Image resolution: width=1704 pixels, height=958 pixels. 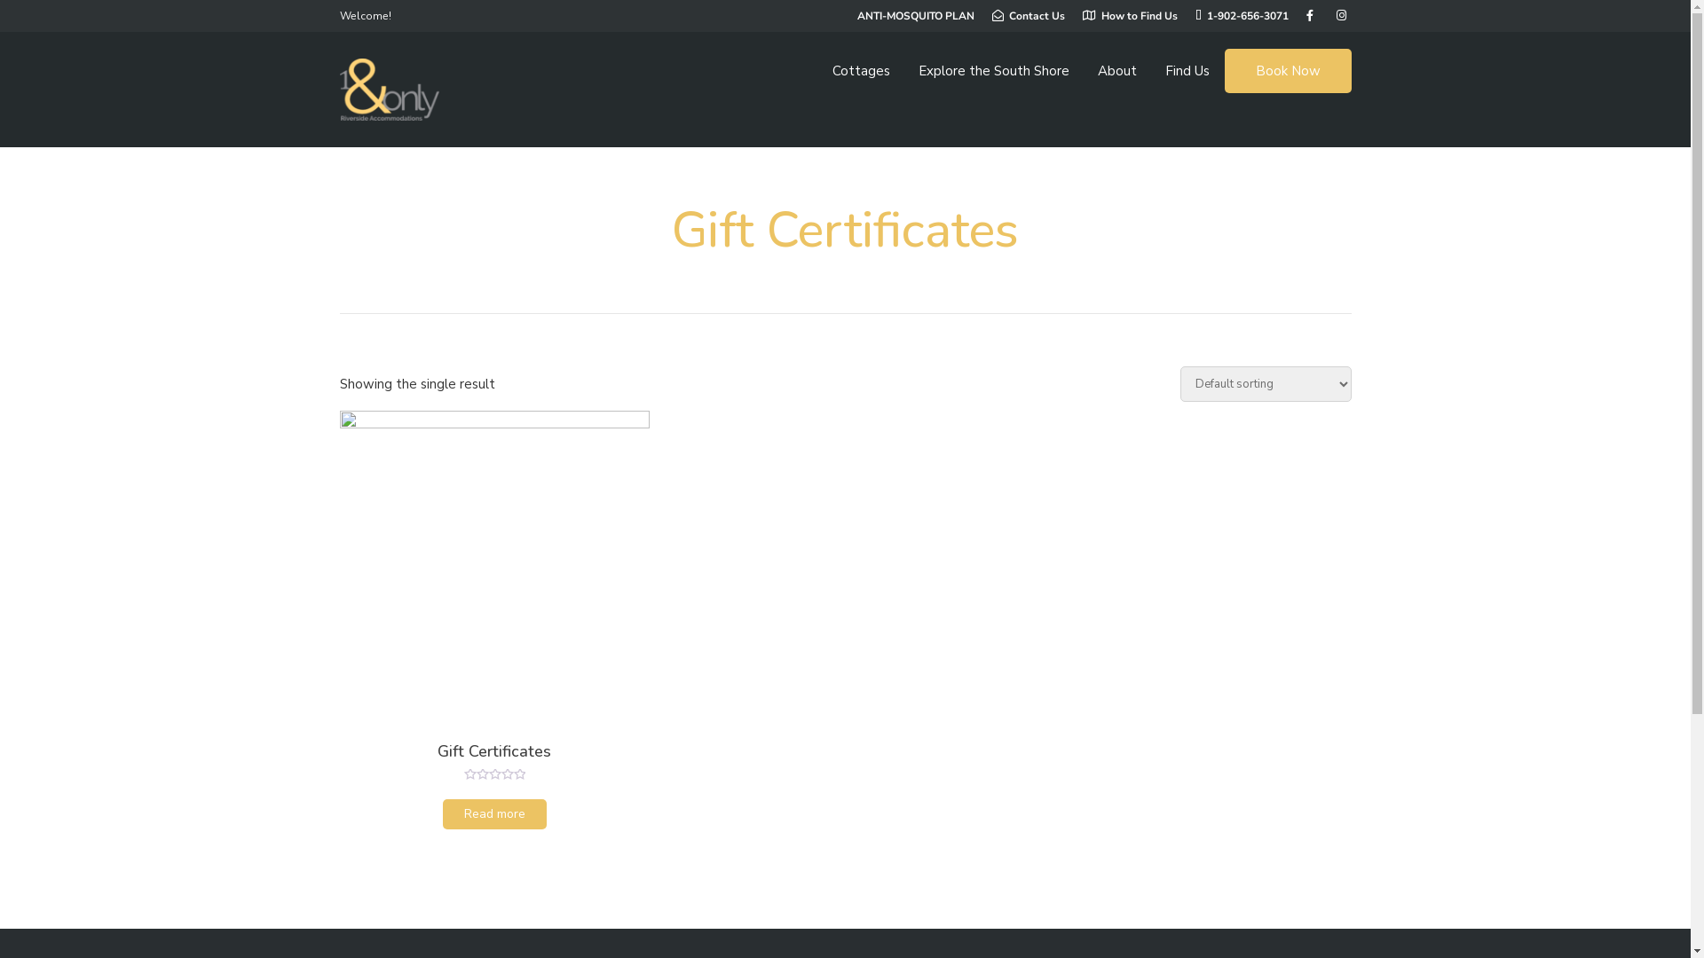 I want to click on Book Now, so click(x=1287, y=71).